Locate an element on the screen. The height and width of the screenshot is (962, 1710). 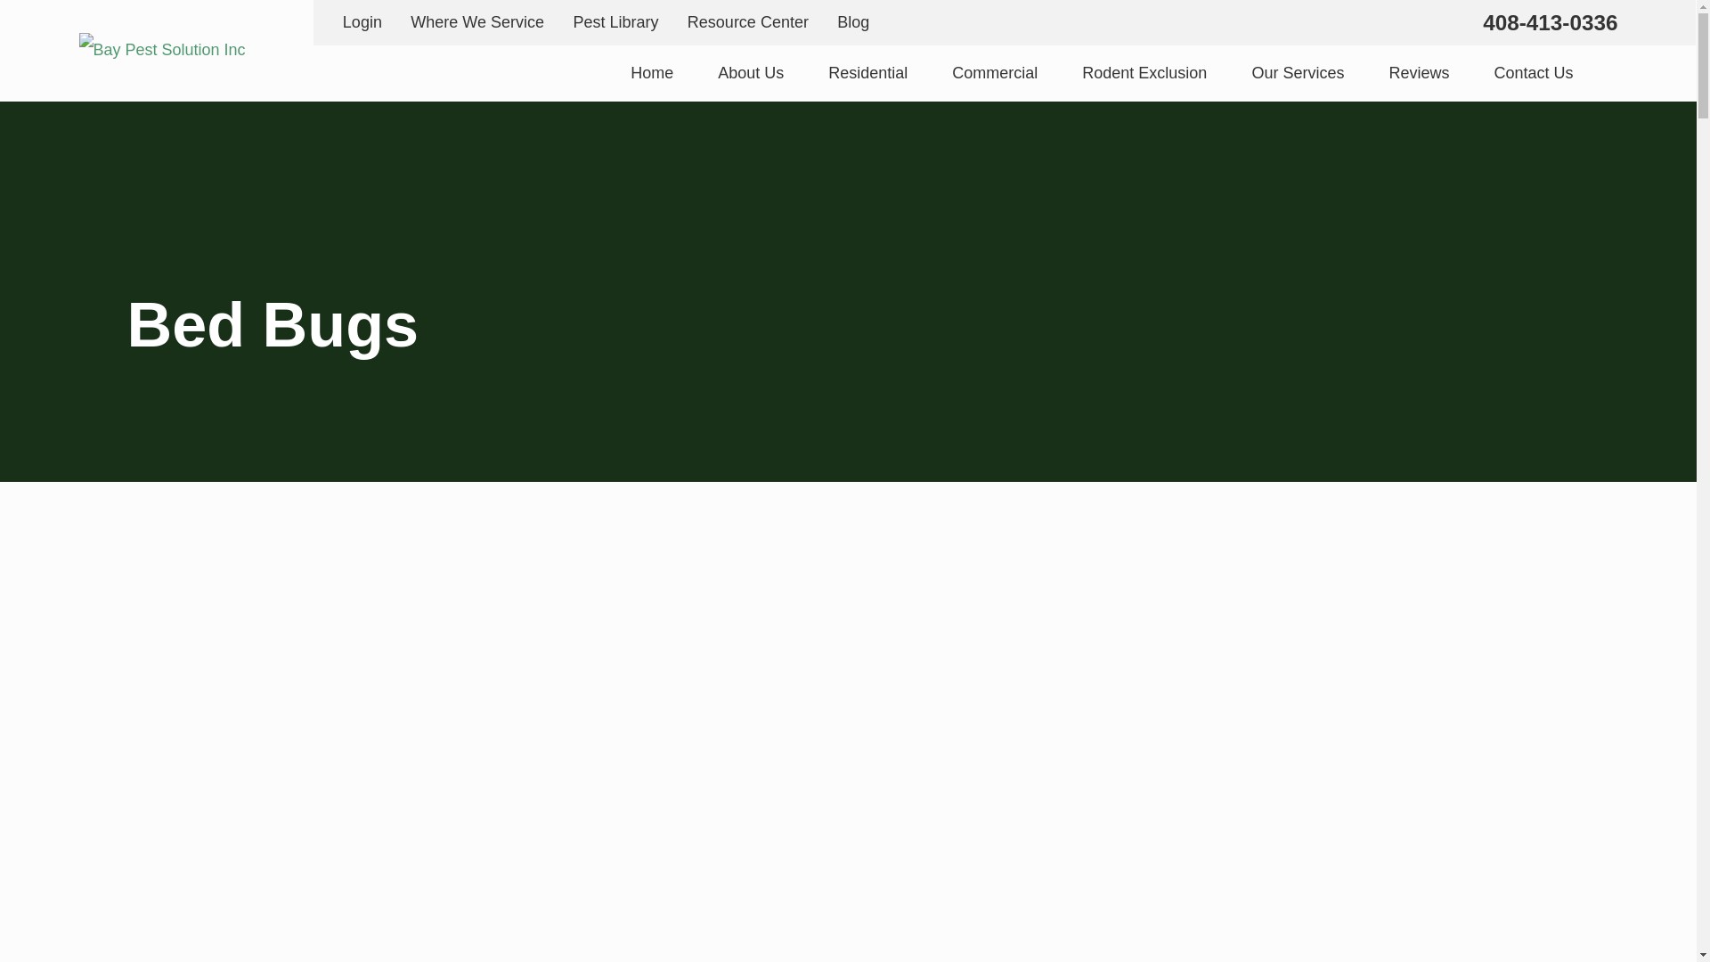
Pest Library is located at coordinates (615, 21).